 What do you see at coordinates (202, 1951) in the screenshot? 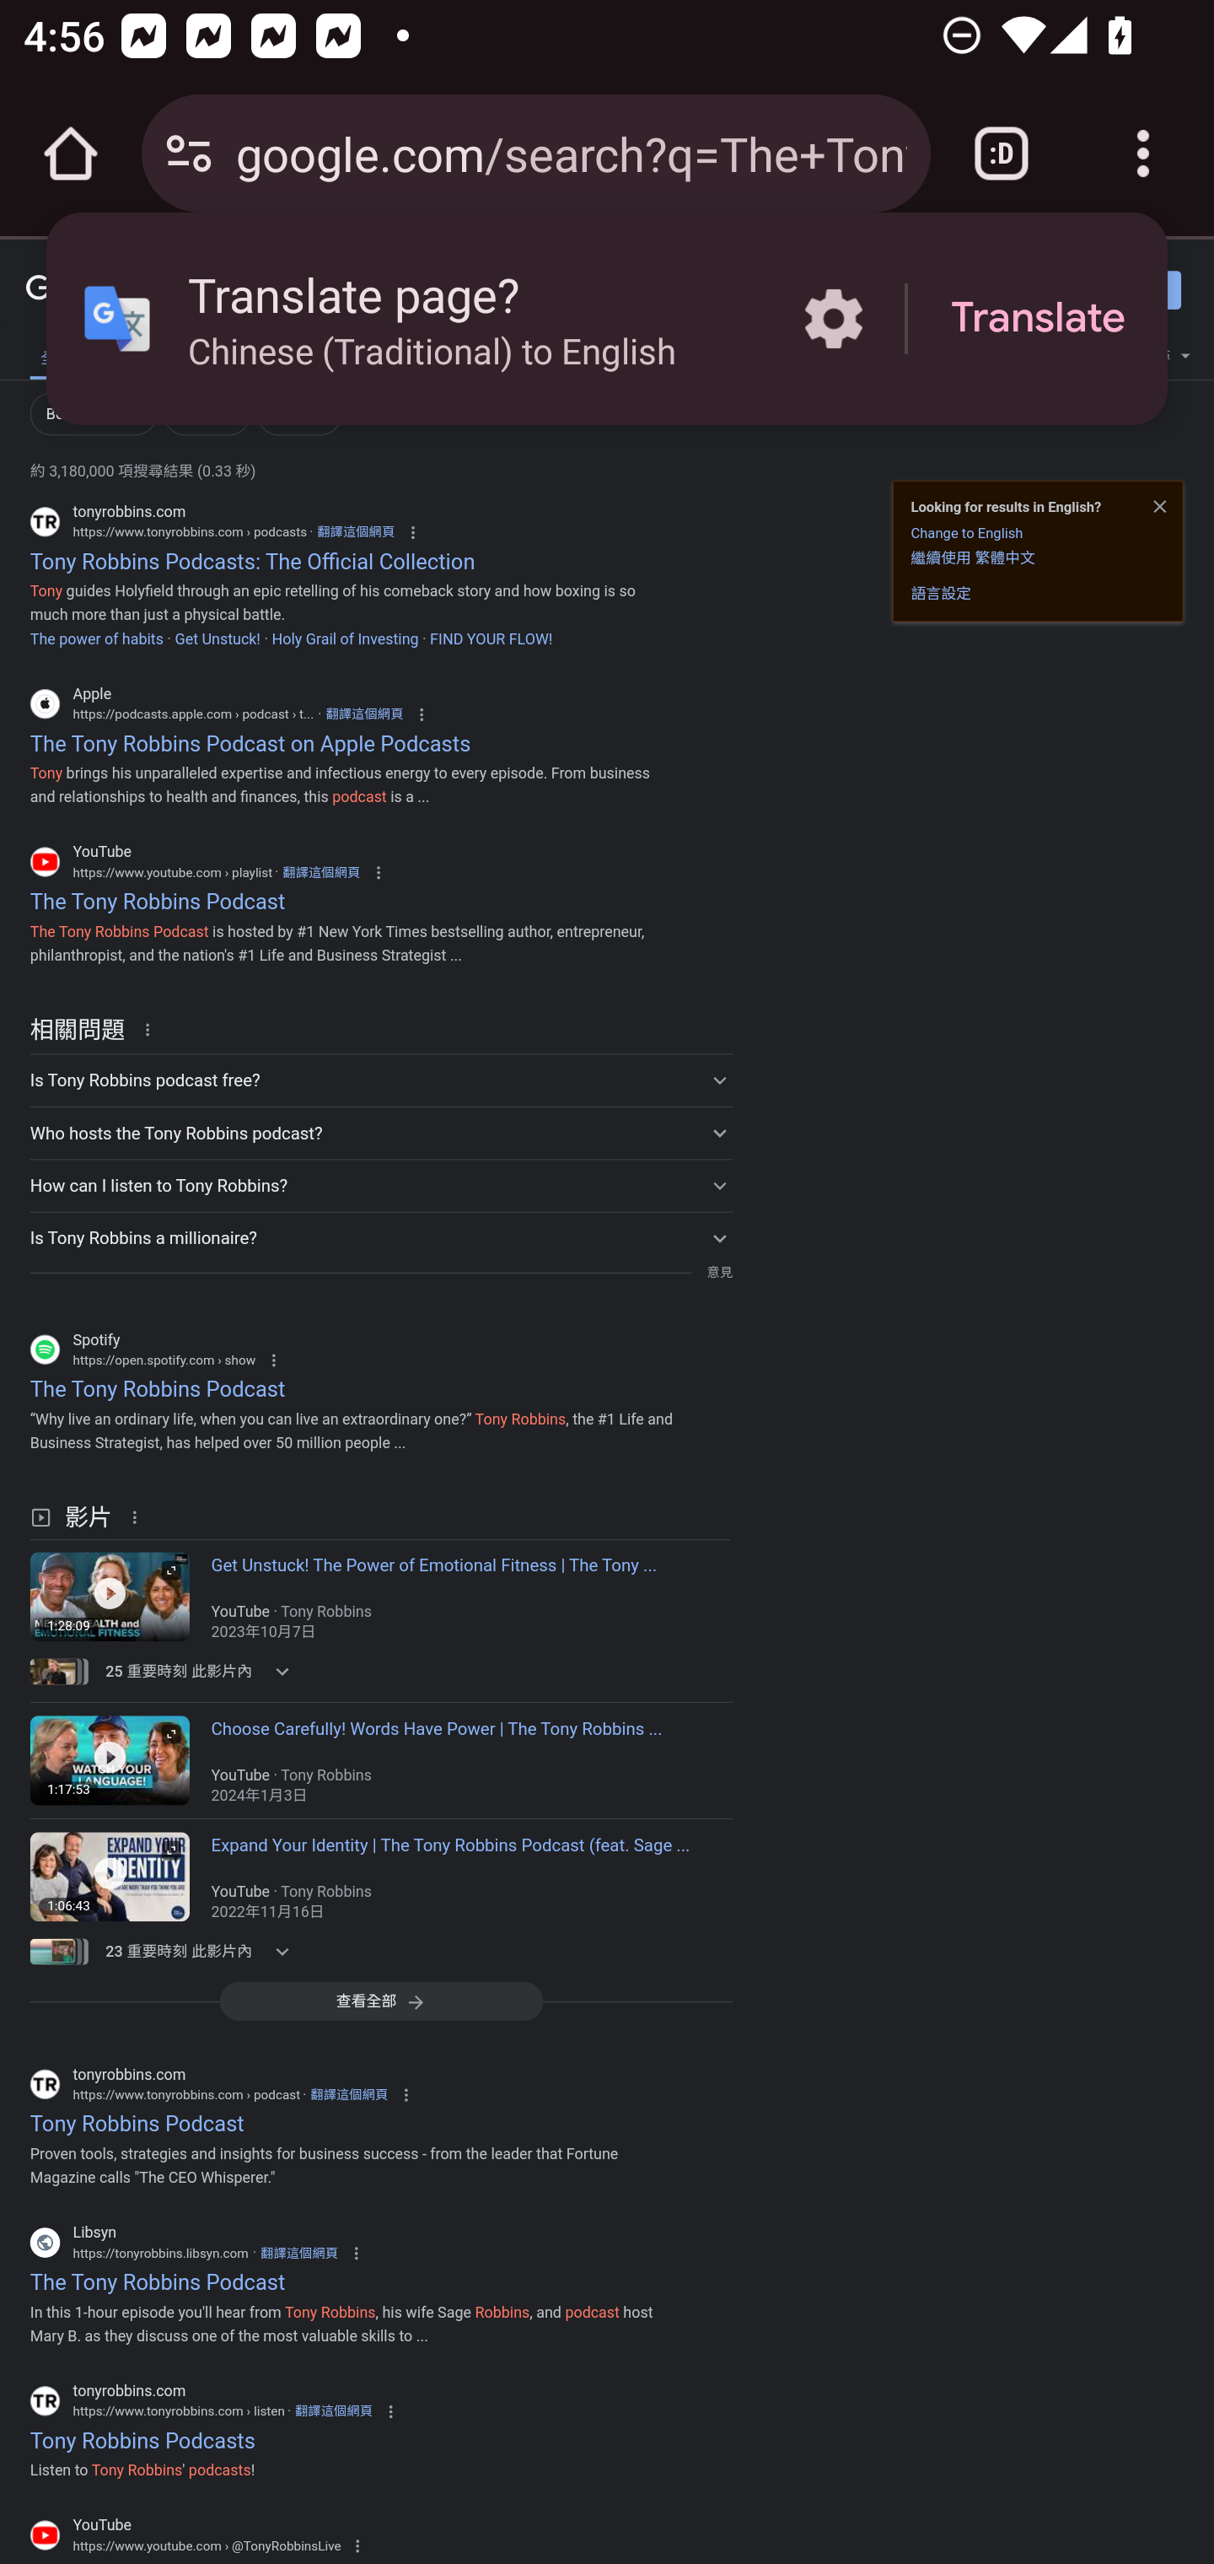
I see `23 重要時刻  此影片內` at bounding box center [202, 1951].